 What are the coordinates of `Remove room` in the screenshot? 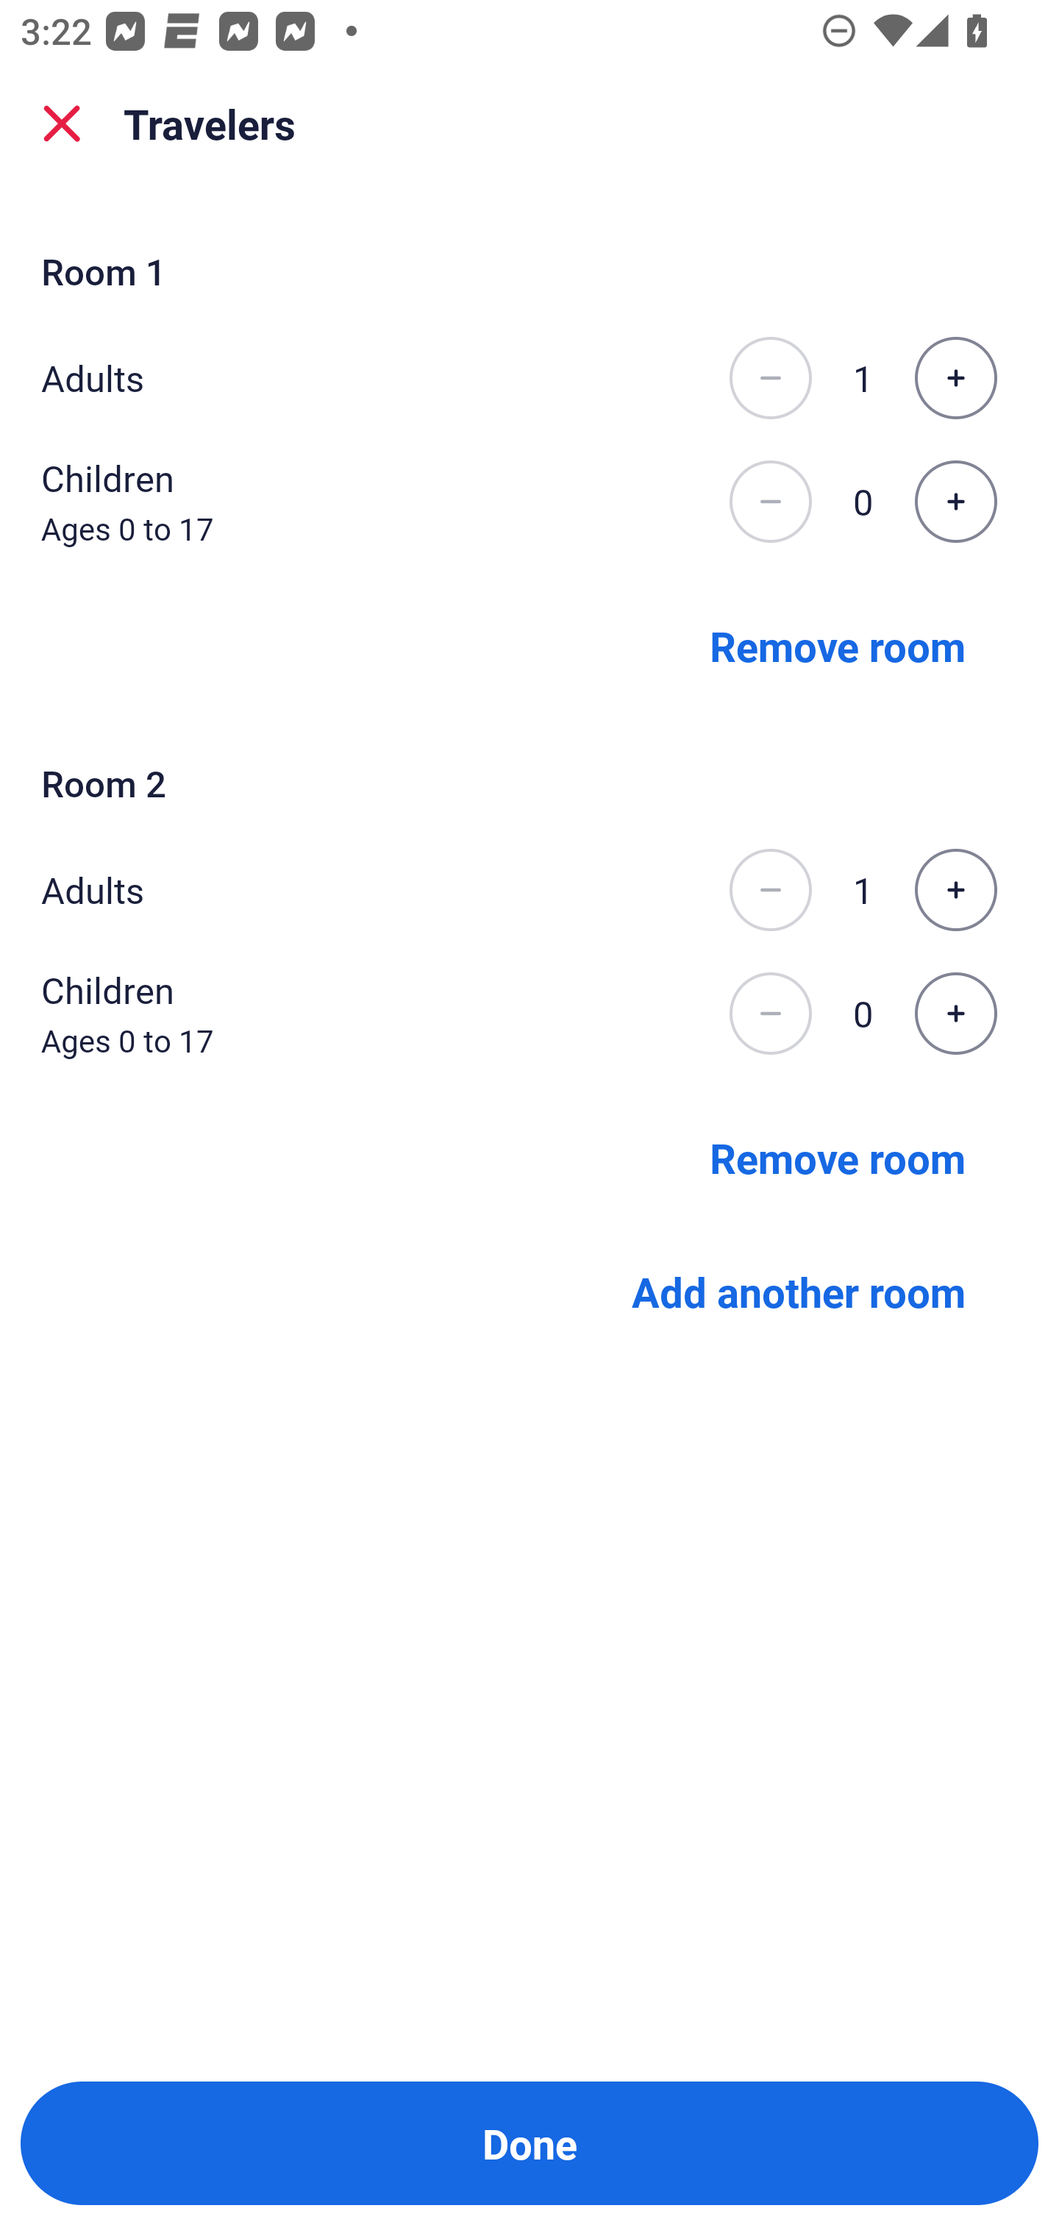 It's located at (838, 1156).